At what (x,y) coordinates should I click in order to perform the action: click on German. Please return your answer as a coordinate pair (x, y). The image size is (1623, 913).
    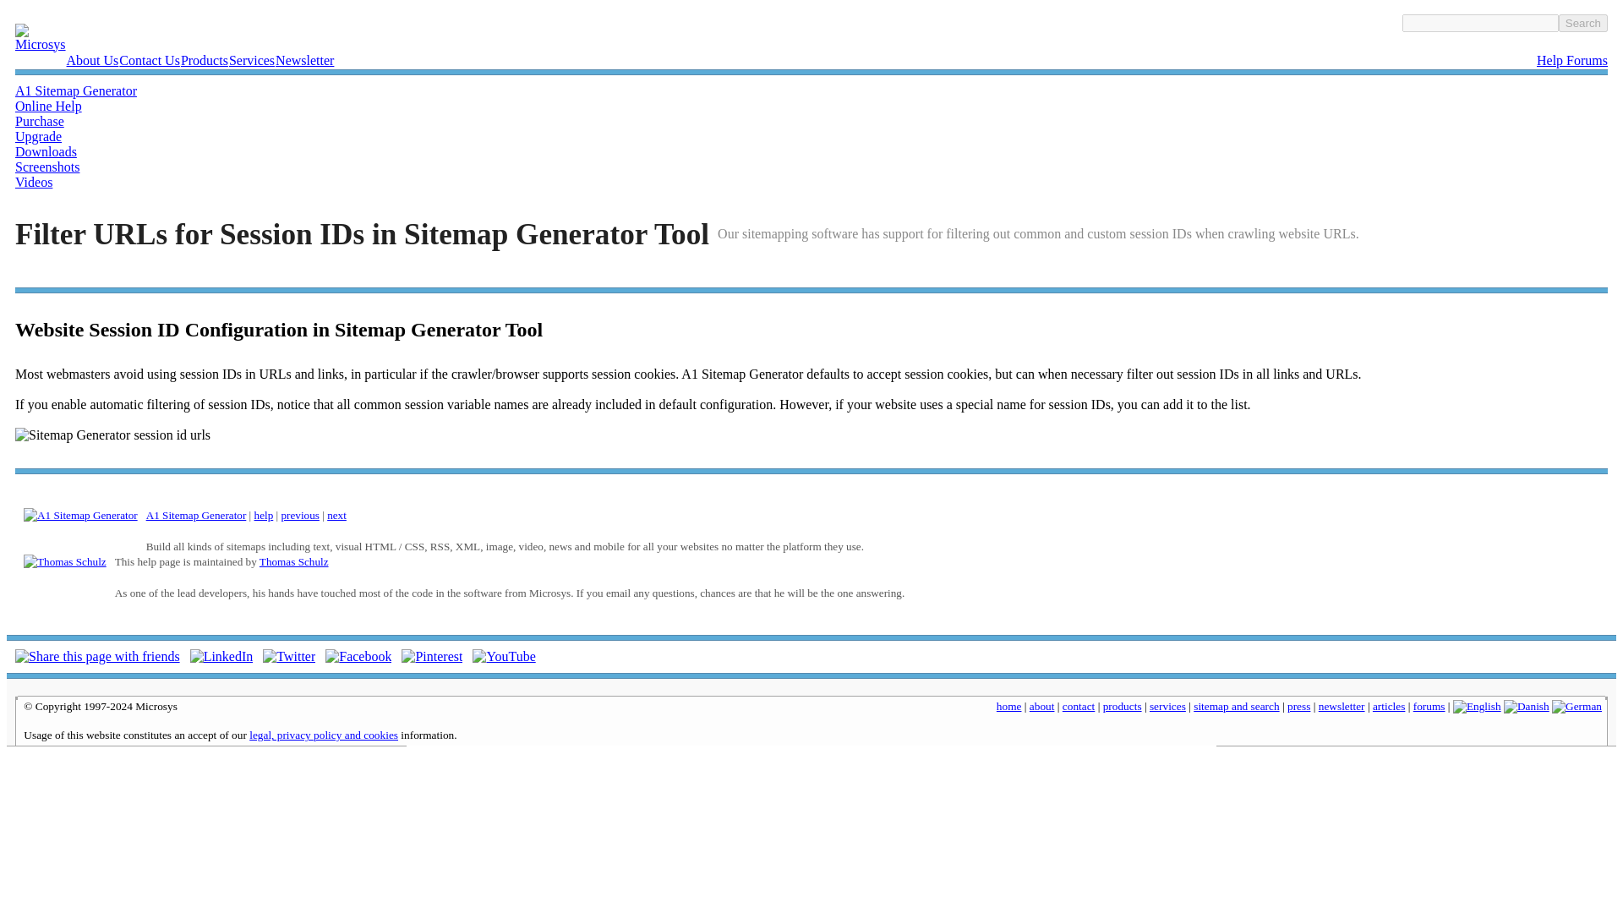
    Looking at the image, I should click on (1577, 707).